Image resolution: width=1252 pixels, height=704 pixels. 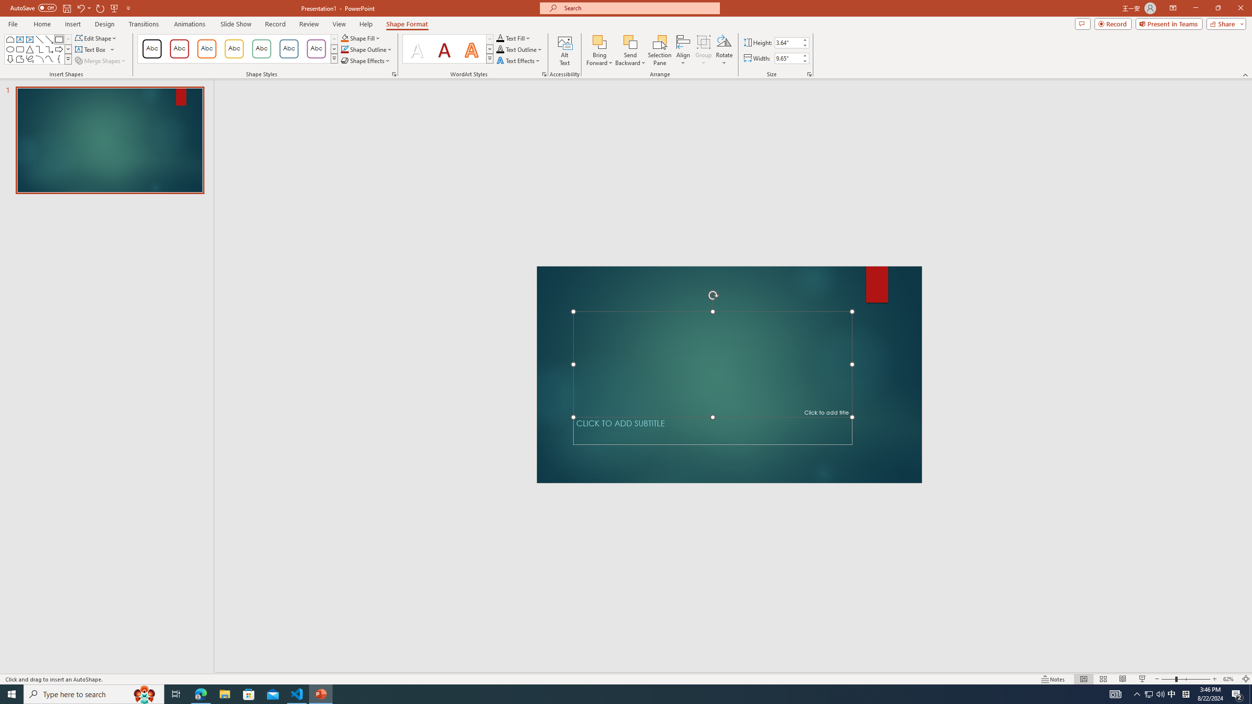 I want to click on Colored Outline - Black, Dark 1, so click(x=152, y=49).